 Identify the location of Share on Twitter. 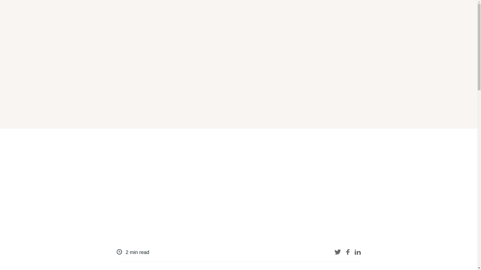
(337, 252).